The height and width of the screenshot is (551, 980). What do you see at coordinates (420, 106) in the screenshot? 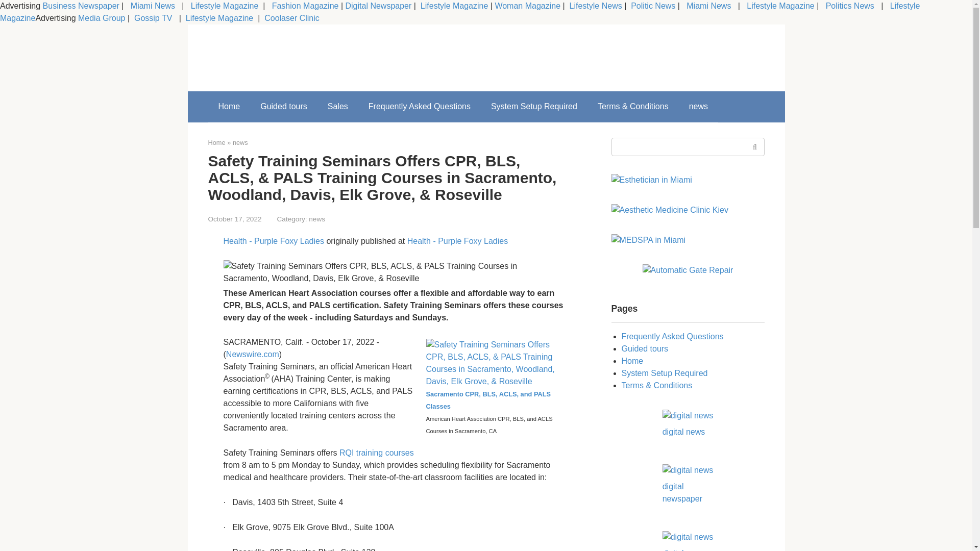
I see `Frequently Asked Questions` at bounding box center [420, 106].